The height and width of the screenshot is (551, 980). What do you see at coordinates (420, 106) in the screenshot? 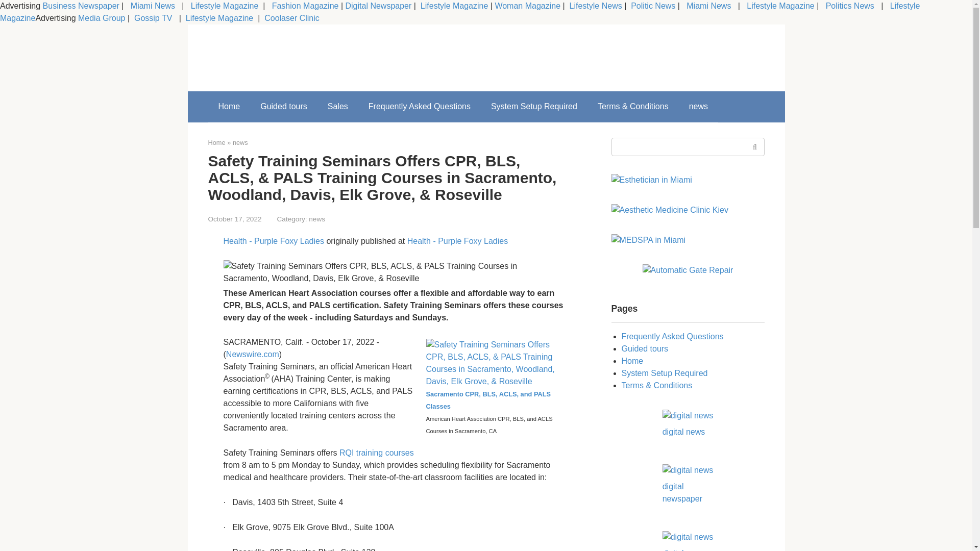
I see `Frequently Asked Questions` at bounding box center [420, 106].